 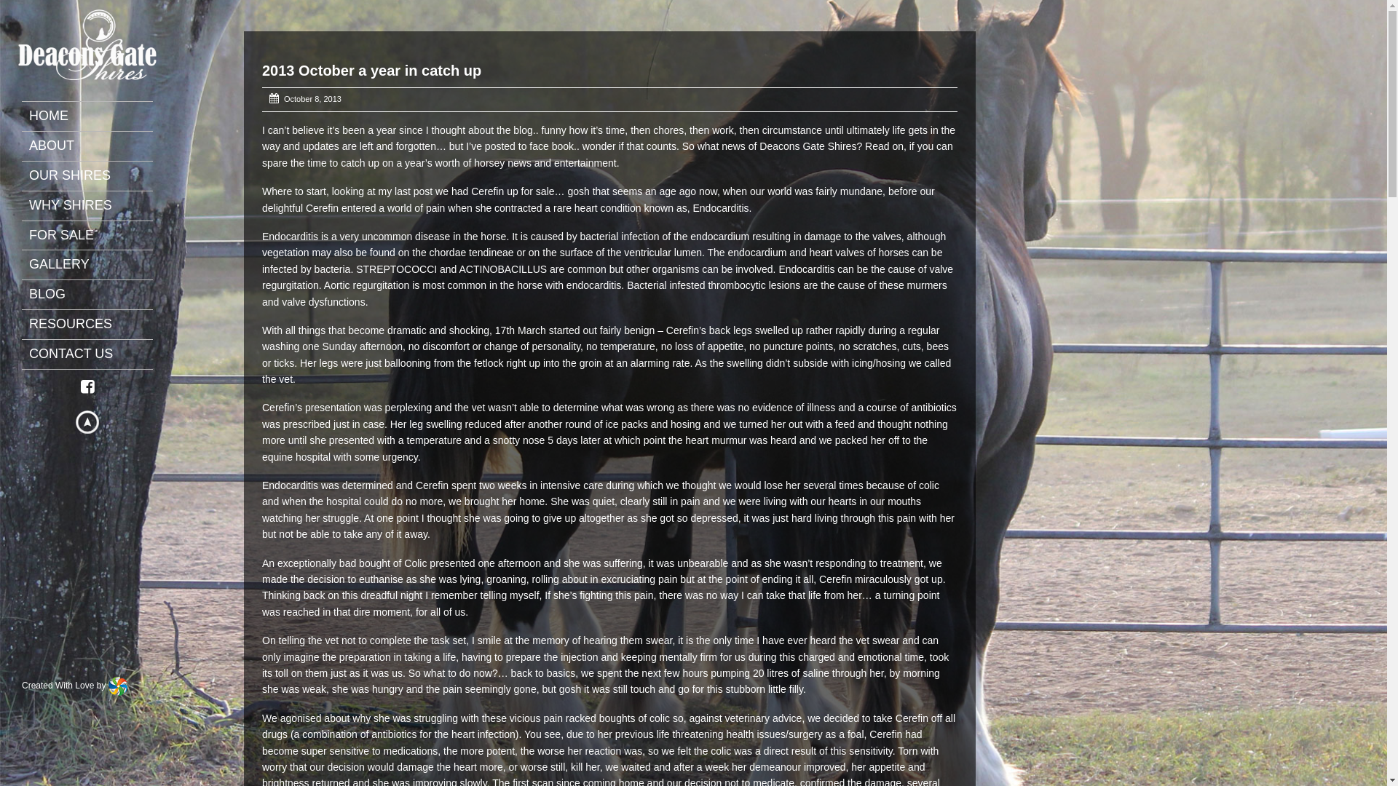 What do you see at coordinates (95, 295) in the screenshot?
I see `BLOG` at bounding box center [95, 295].